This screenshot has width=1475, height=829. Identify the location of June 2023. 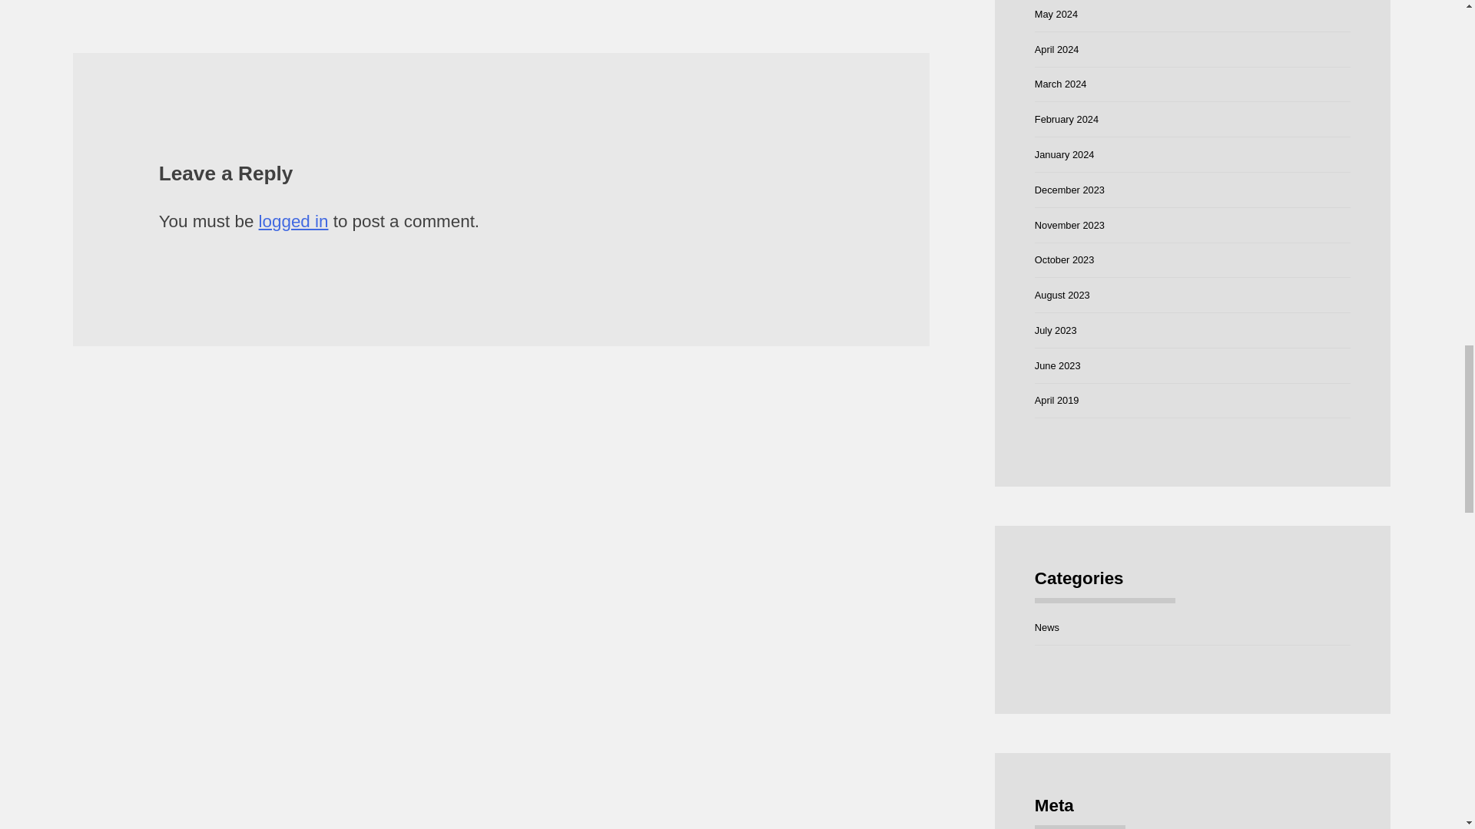
(1058, 365).